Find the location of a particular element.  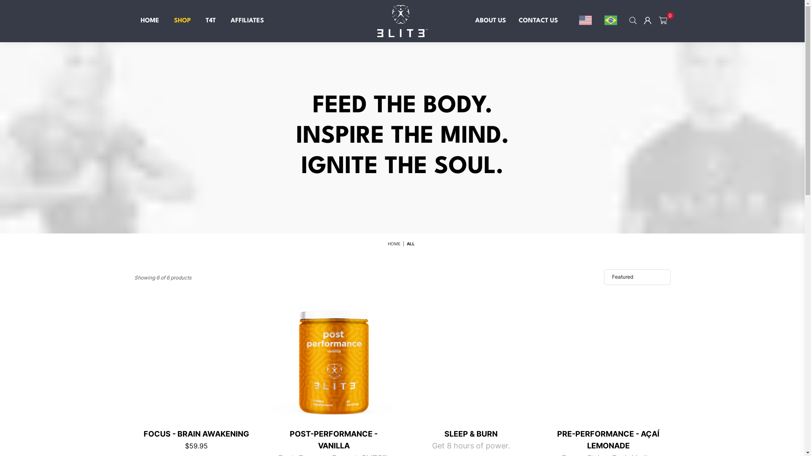

POST-PERFORMANCE - VANILLA is located at coordinates (334, 440).